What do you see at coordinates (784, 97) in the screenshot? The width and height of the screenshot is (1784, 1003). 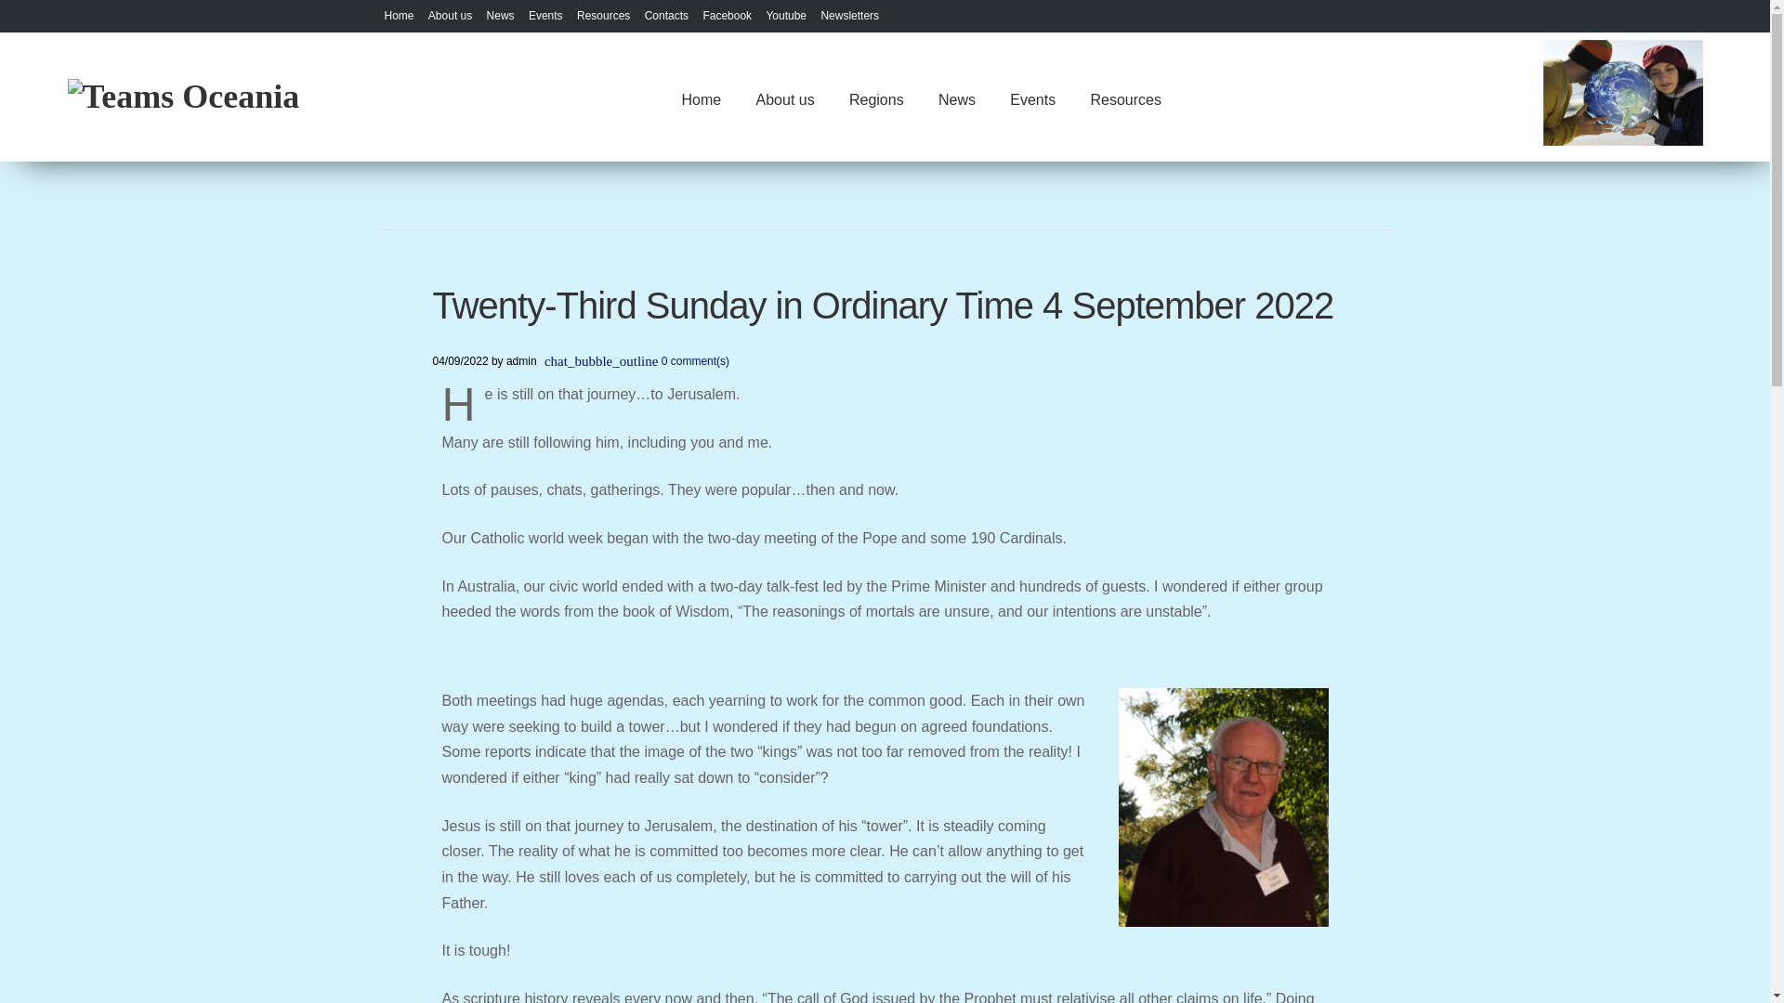 I see `About us` at bounding box center [784, 97].